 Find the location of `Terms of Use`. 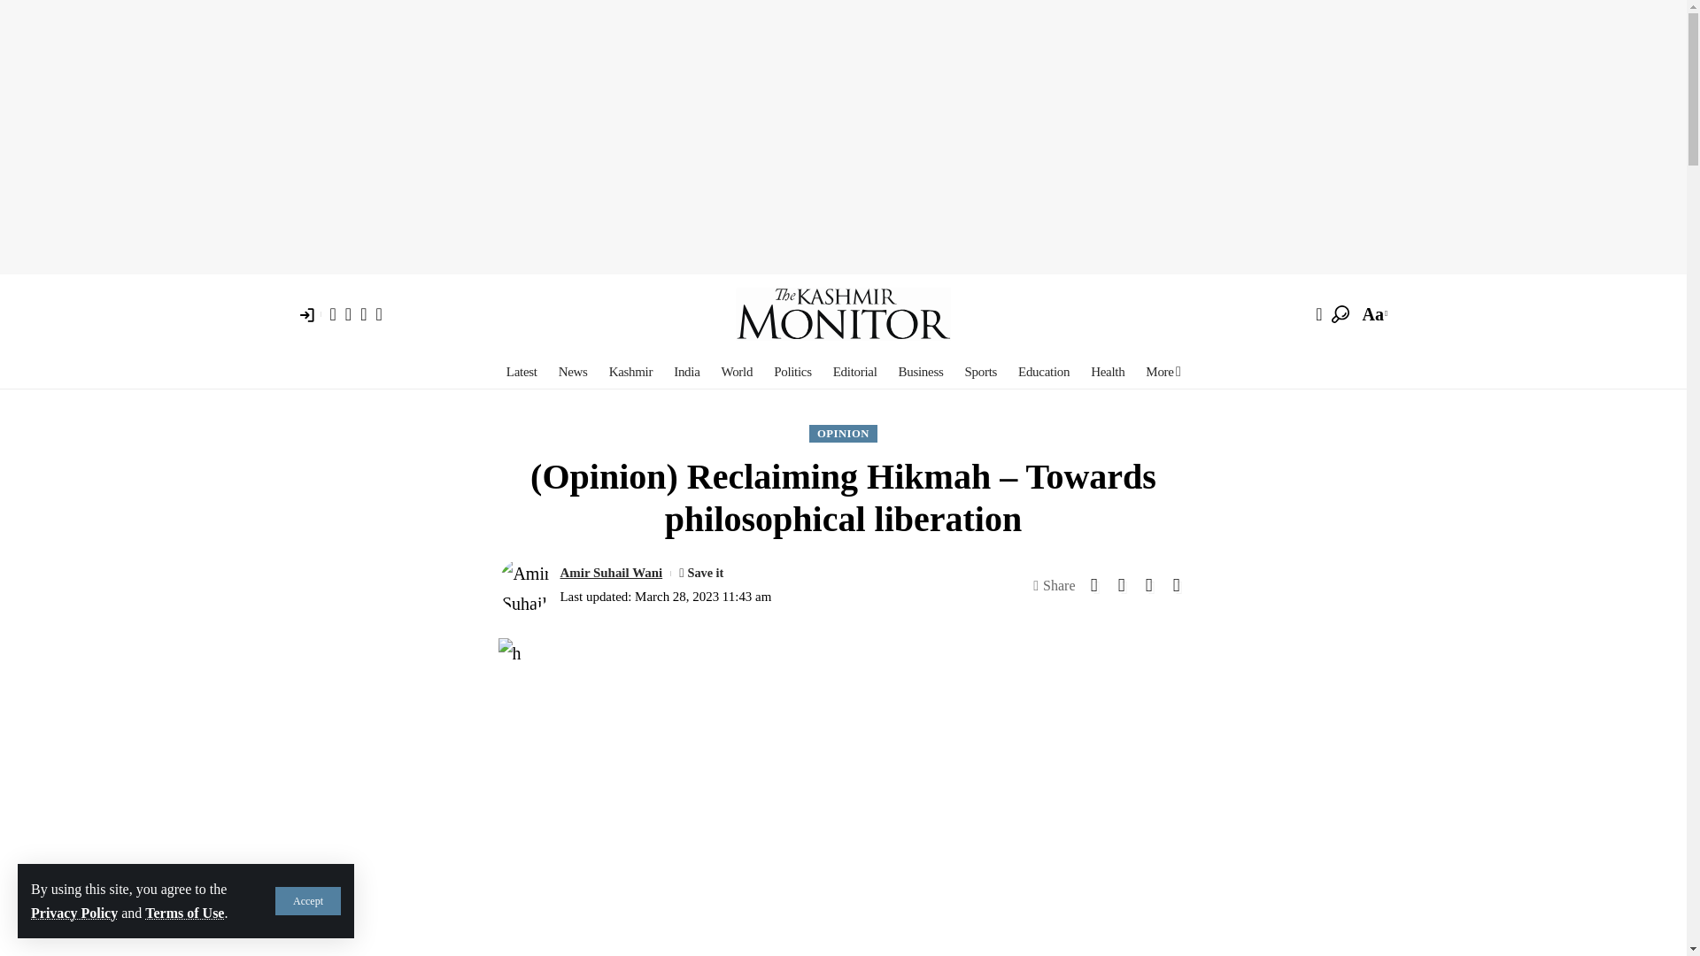

Terms of Use is located at coordinates (184, 913).